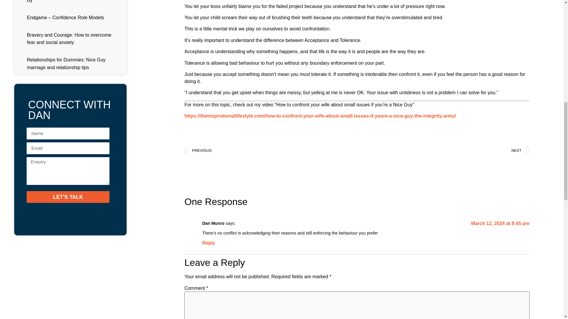 This screenshot has height=319, width=568. What do you see at coordinates (68, 197) in the screenshot?
I see `LET'S TALK` at bounding box center [68, 197].